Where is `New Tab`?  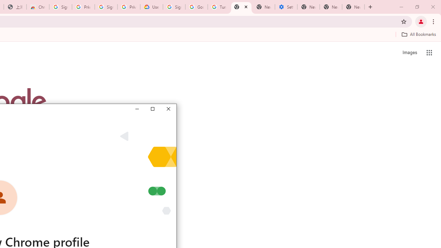 New Tab is located at coordinates (241, 7).